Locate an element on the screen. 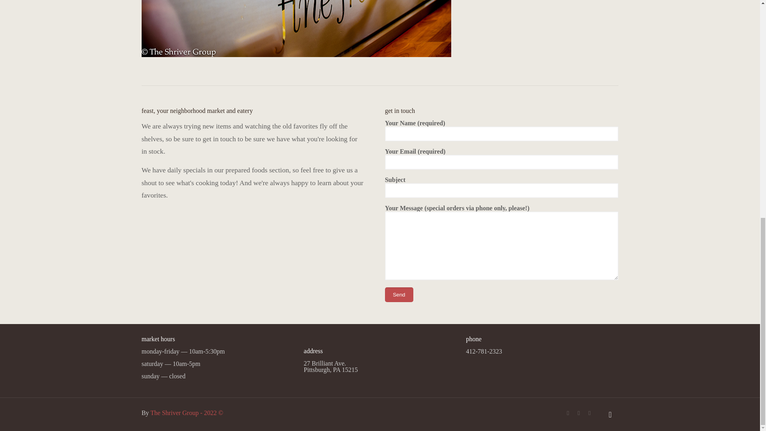  Send is located at coordinates (399, 295).